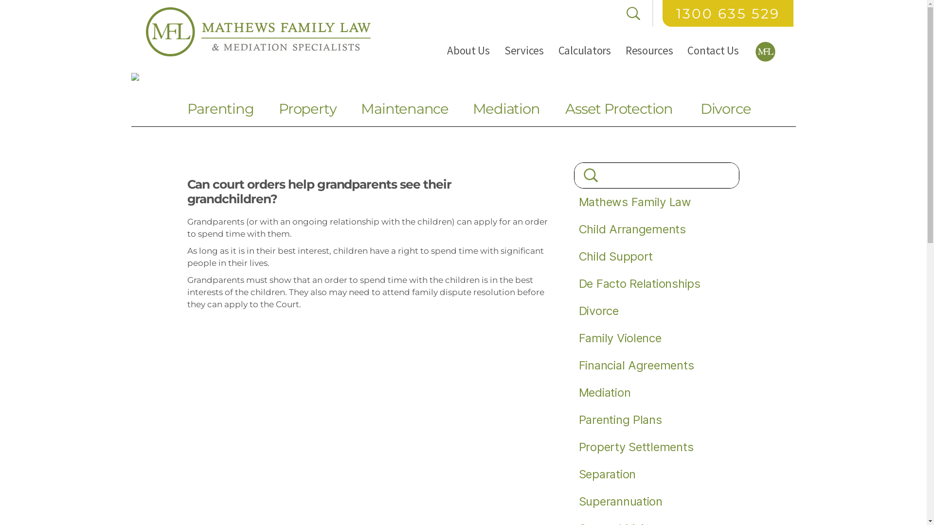  I want to click on Mathews Family Law, so click(635, 202).